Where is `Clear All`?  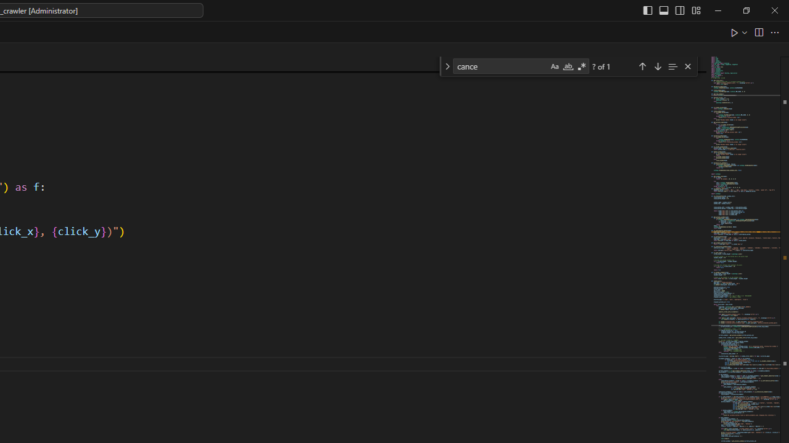
Clear All is located at coordinates (697, 193).